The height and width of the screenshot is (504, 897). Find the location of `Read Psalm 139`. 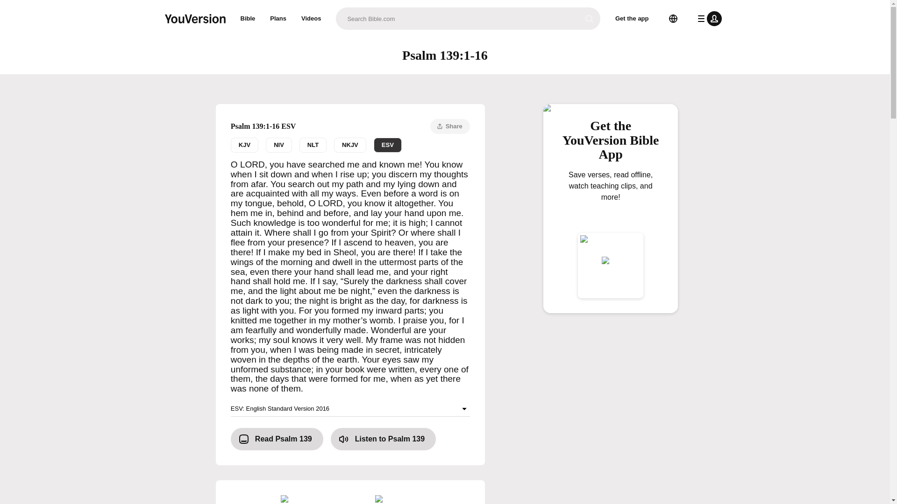

Read Psalm 139 is located at coordinates (277, 439).